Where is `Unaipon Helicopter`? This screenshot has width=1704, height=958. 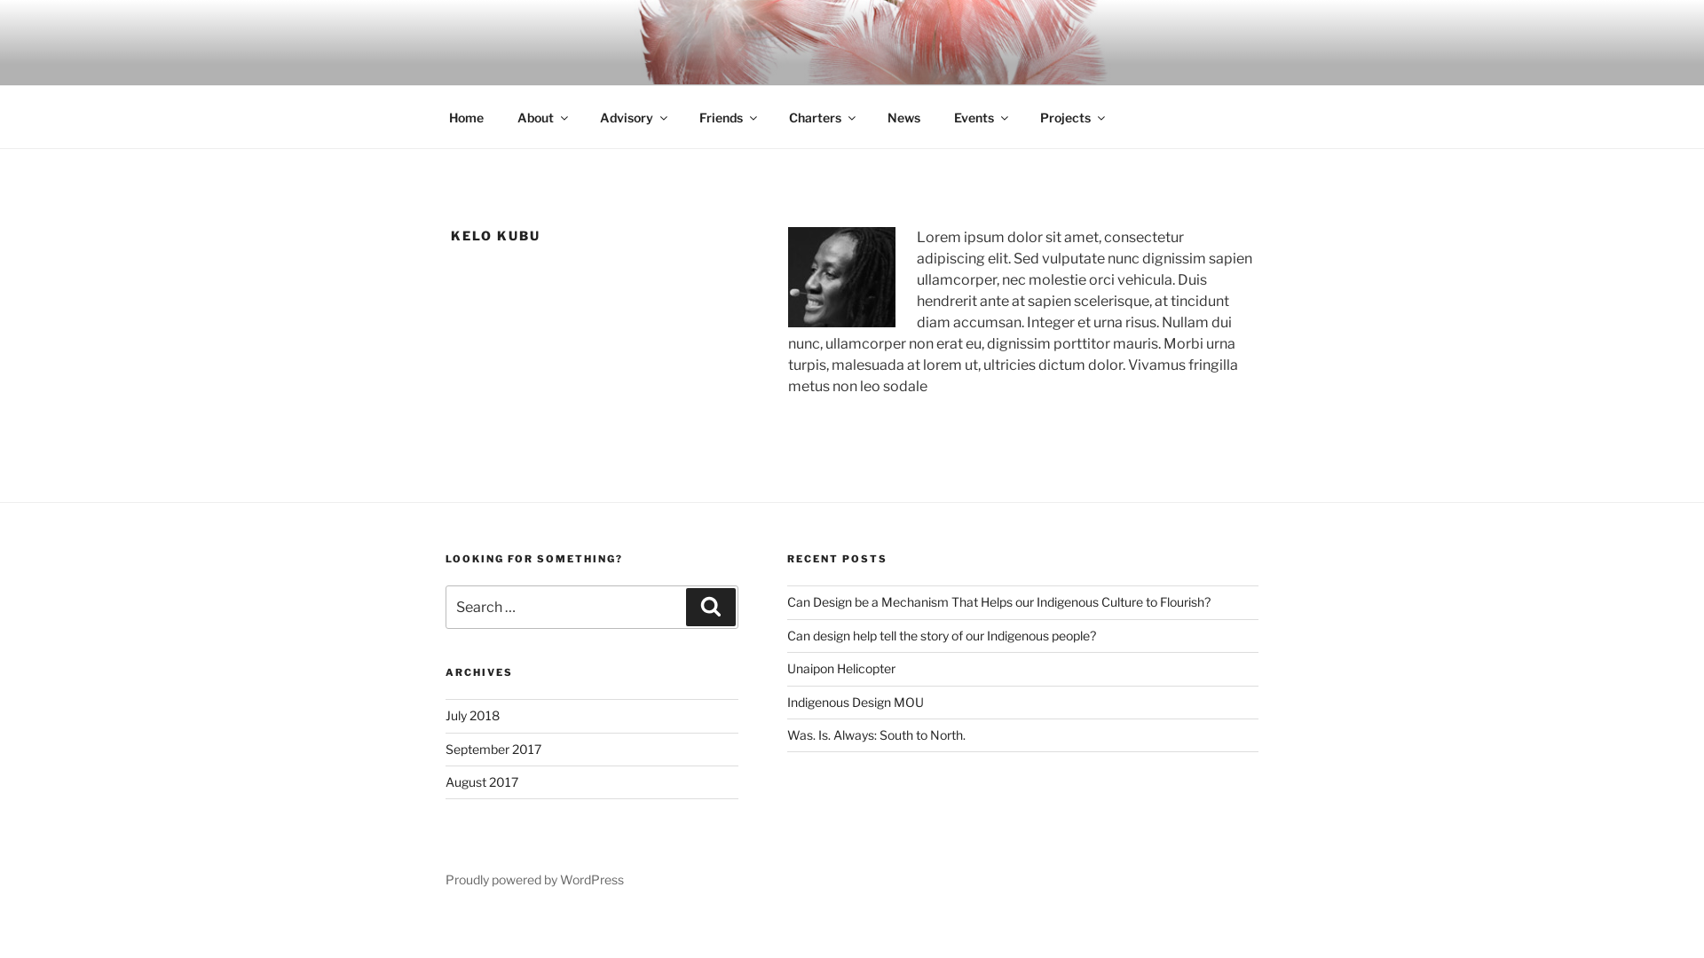 Unaipon Helicopter is located at coordinates (841, 669).